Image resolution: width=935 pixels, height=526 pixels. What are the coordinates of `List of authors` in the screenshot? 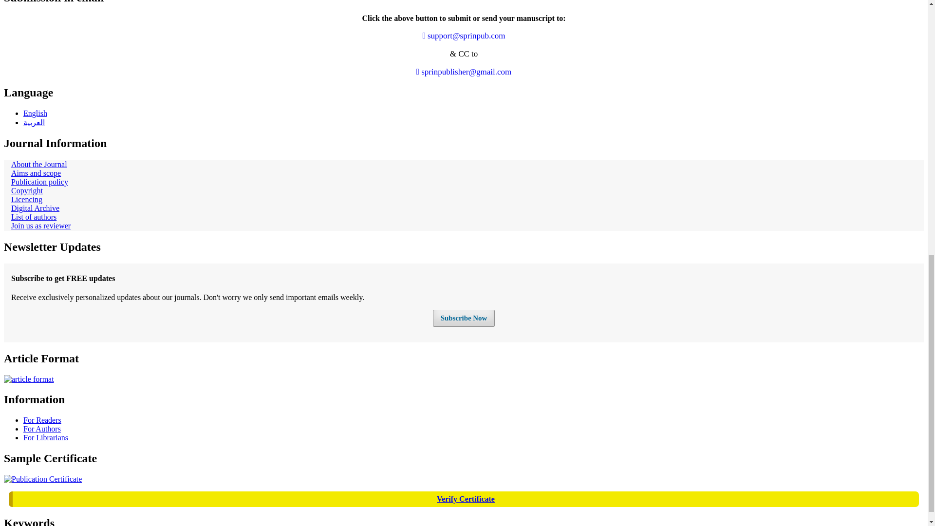 It's located at (34, 217).